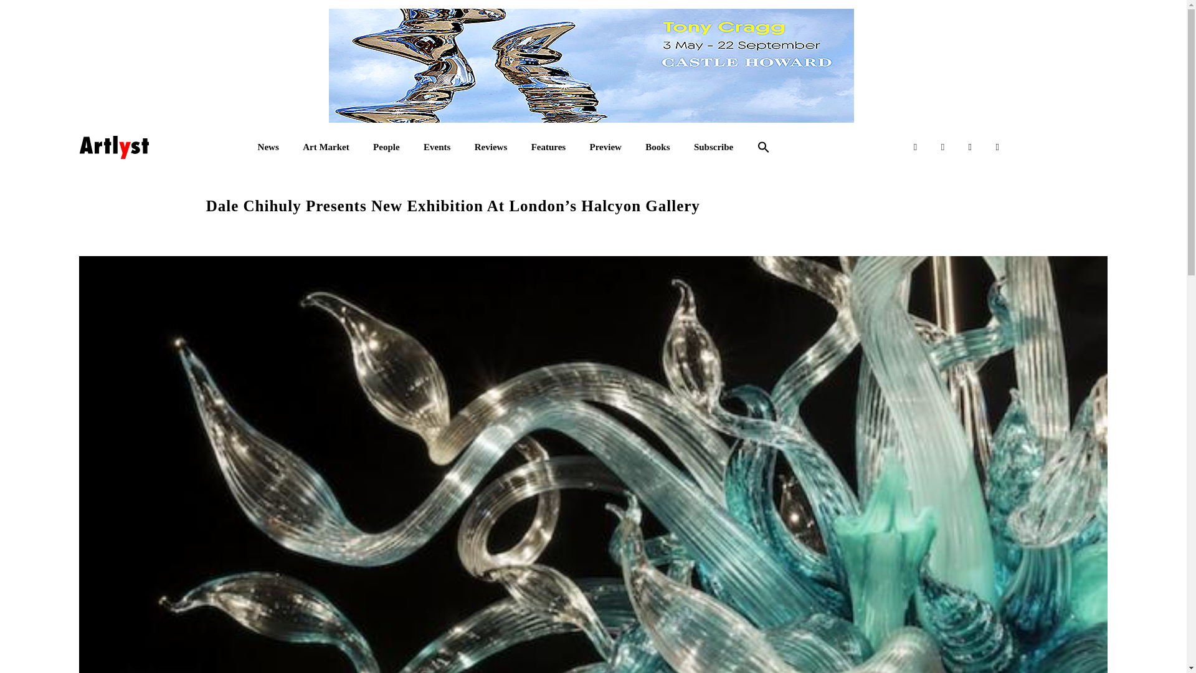 Image resolution: width=1196 pixels, height=673 pixels. Describe the element at coordinates (548, 147) in the screenshot. I see `Features` at that location.